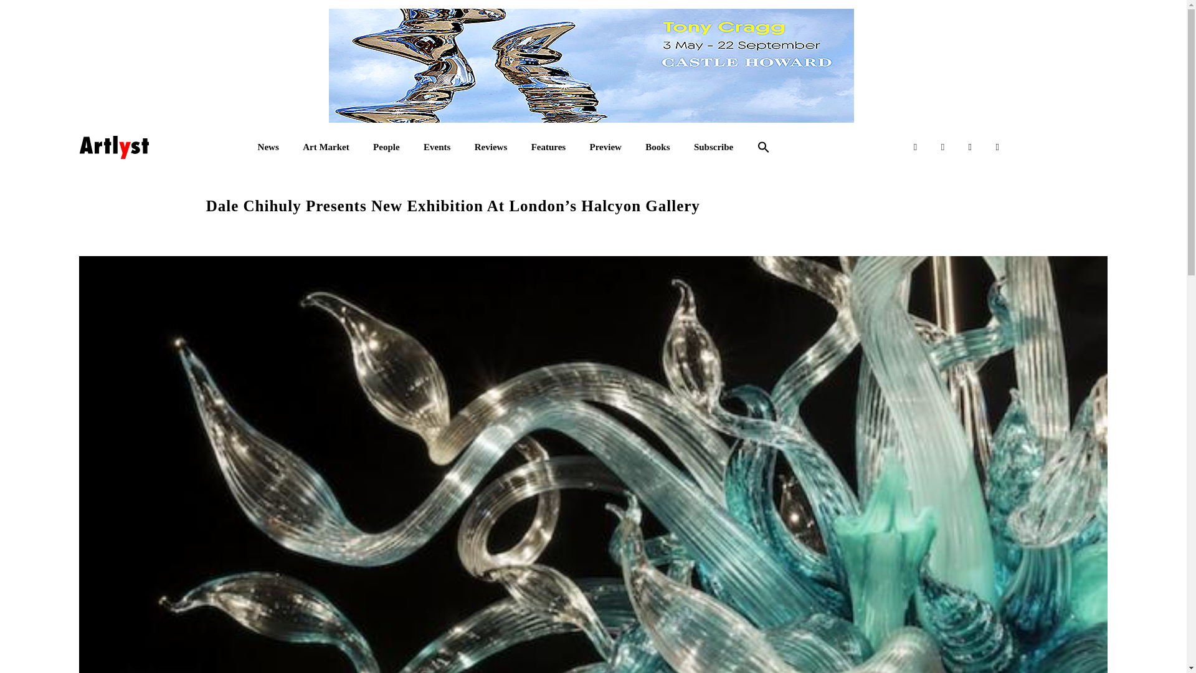 Image resolution: width=1196 pixels, height=673 pixels. Describe the element at coordinates (548, 147) in the screenshot. I see `Features` at that location.